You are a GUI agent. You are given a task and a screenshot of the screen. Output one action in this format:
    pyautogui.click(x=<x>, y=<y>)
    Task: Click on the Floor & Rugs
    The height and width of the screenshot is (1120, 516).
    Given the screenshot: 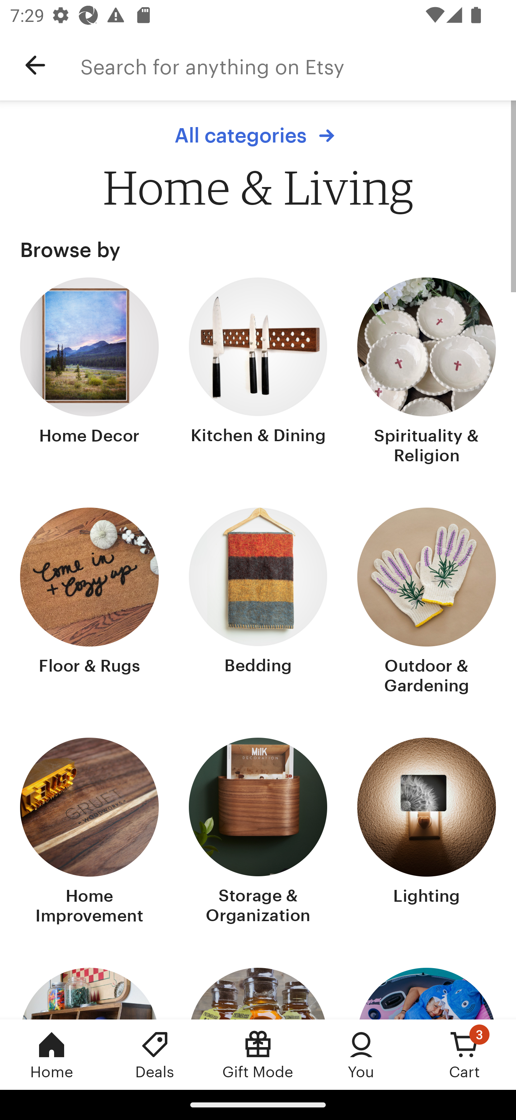 What is the action you would take?
    pyautogui.click(x=90, y=602)
    